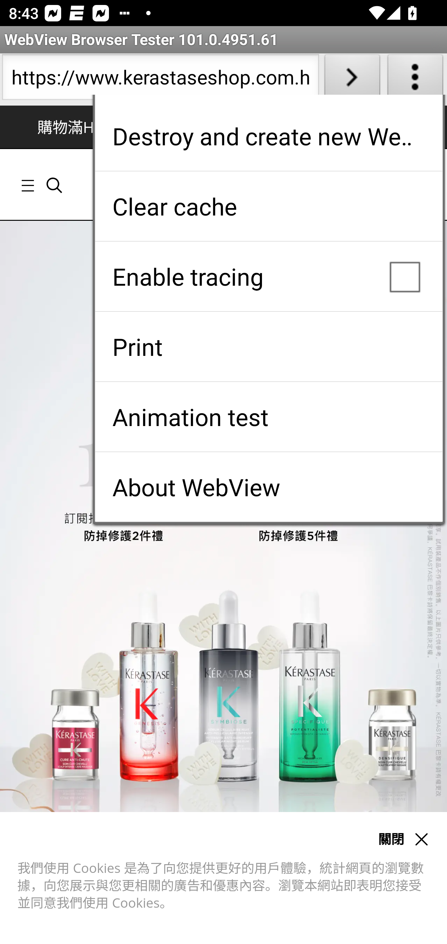 The width and height of the screenshot is (447, 944). What do you see at coordinates (269, 136) in the screenshot?
I see `Destroy and create new WebView` at bounding box center [269, 136].